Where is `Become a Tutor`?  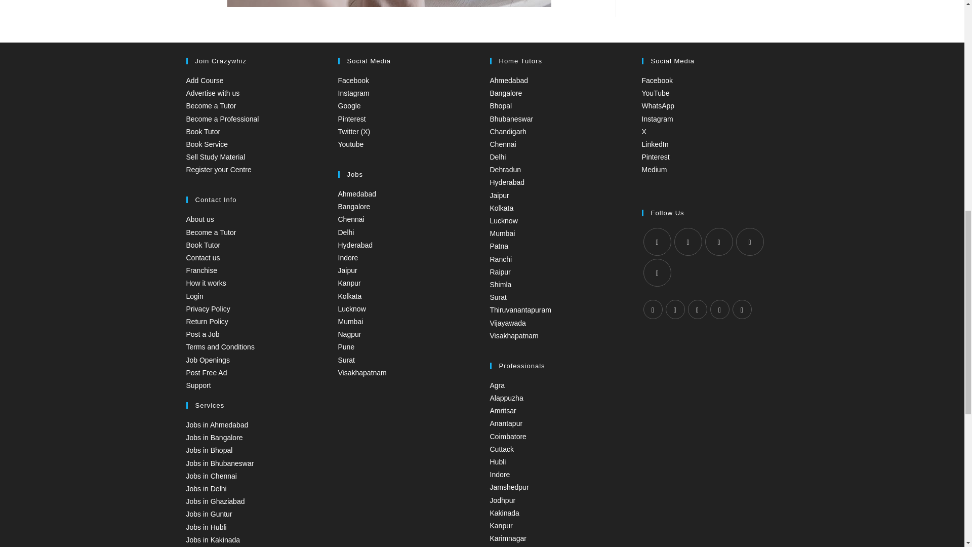 Become a Tutor is located at coordinates (211, 232).